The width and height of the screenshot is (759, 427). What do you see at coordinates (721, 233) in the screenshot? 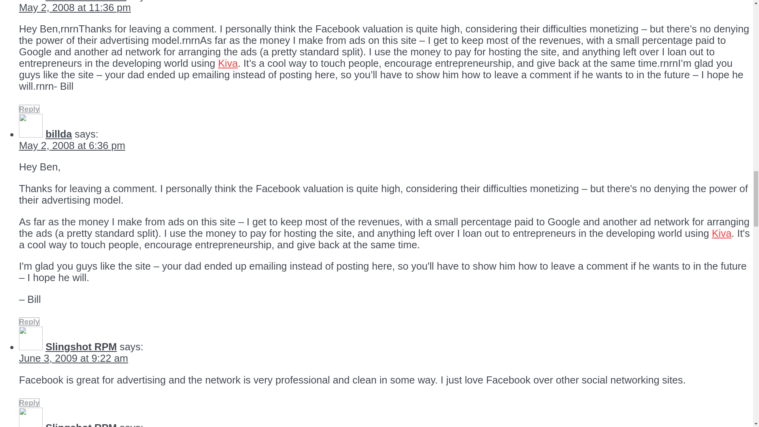
I see `Kiva` at bounding box center [721, 233].